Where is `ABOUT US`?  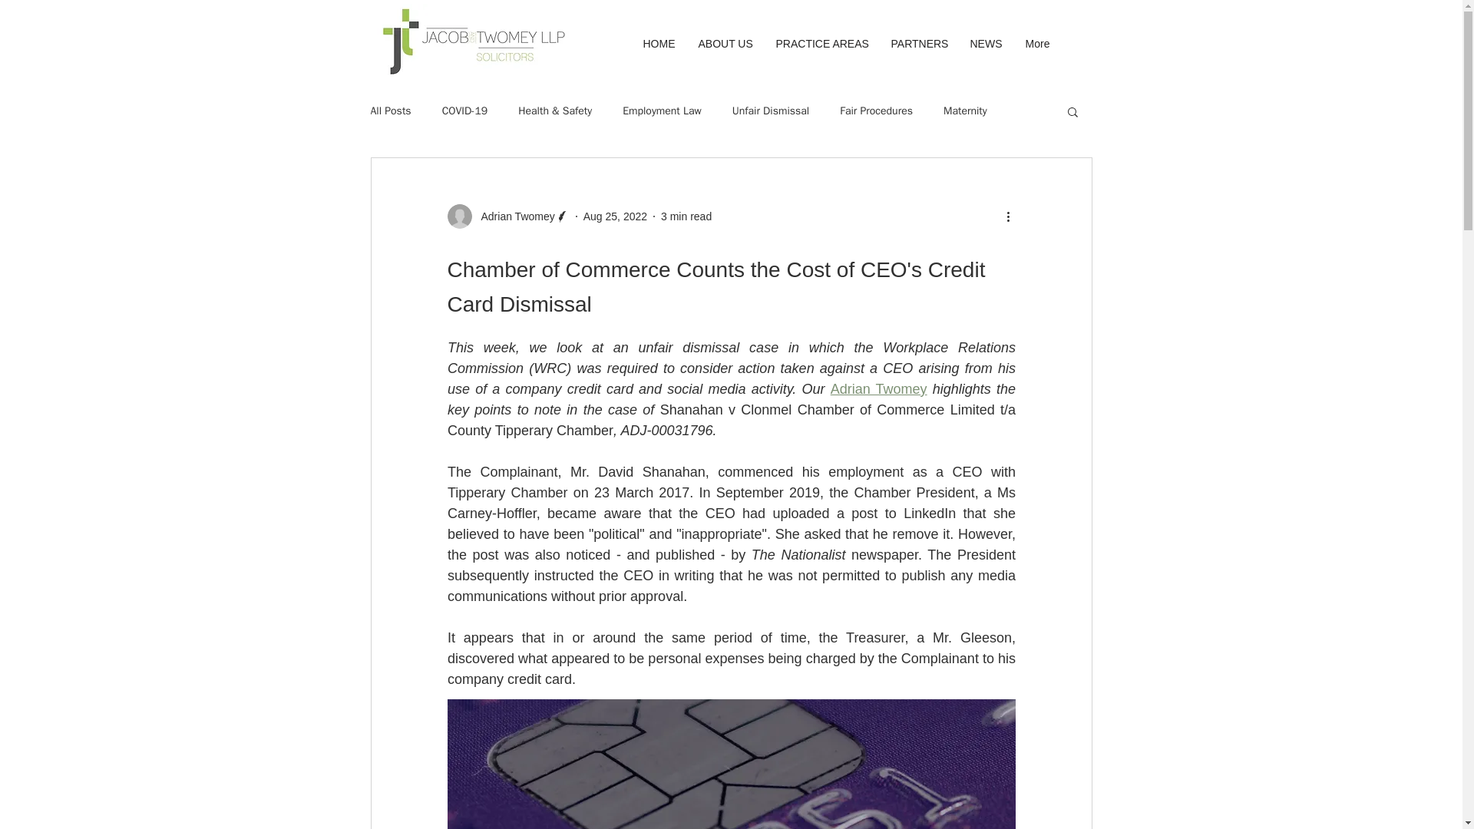
ABOUT US is located at coordinates (725, 43).